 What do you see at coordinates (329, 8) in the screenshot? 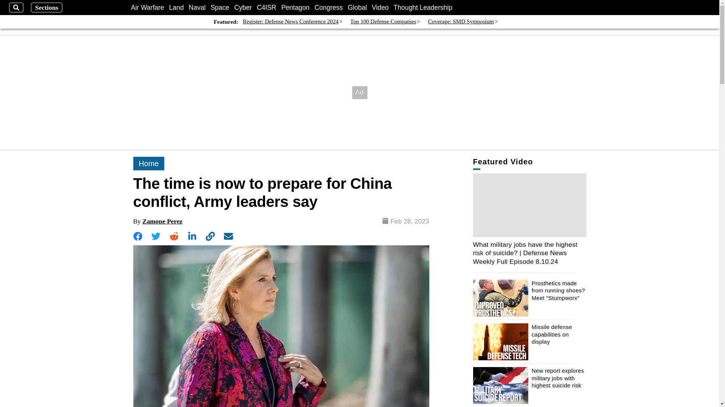
I see `Congress` at bounding box center [329, 8].